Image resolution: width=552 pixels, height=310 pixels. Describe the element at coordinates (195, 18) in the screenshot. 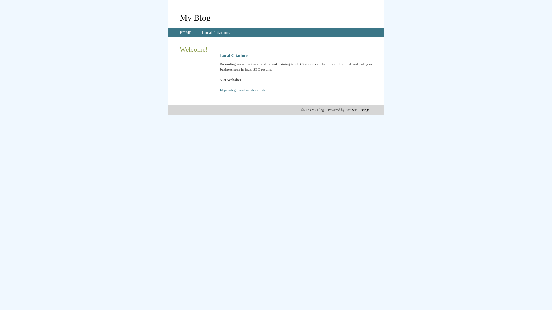

I see `My Blog` at that location.